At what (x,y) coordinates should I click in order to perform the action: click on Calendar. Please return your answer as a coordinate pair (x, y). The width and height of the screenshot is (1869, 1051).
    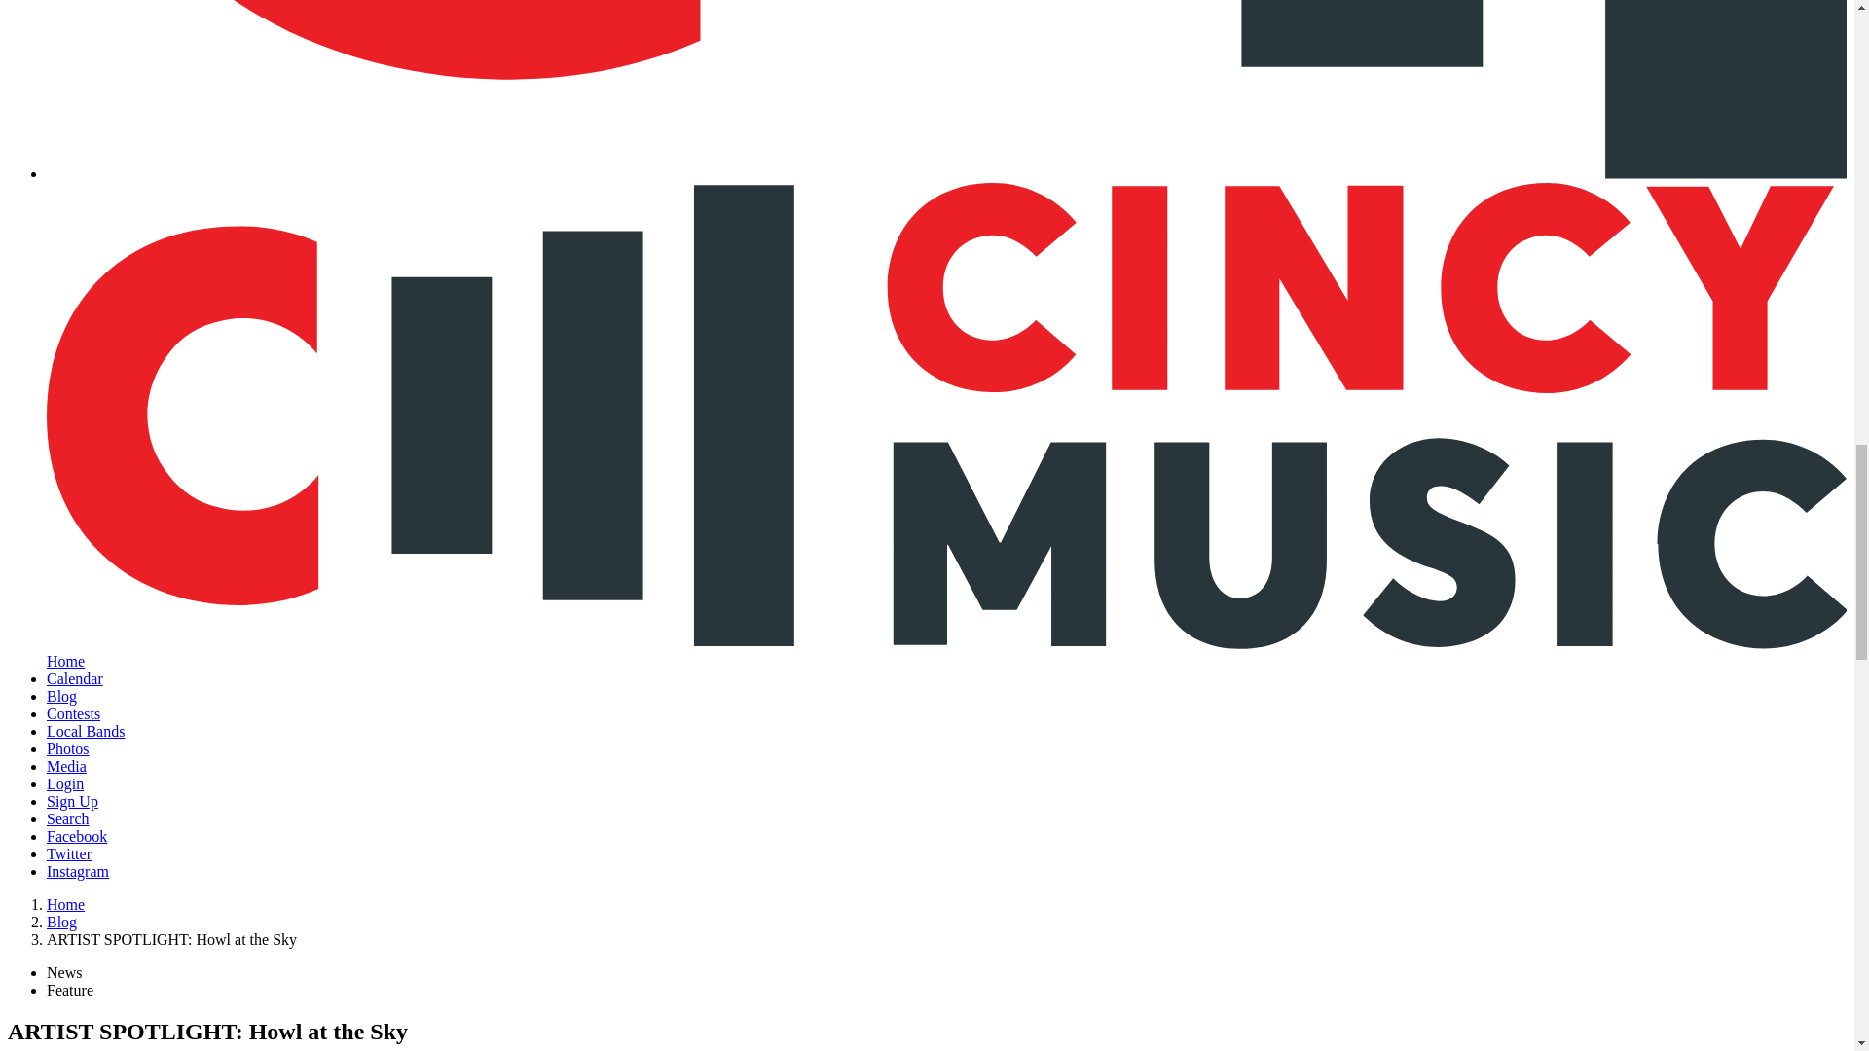
    Looking at the image, I should click on (74, 679).